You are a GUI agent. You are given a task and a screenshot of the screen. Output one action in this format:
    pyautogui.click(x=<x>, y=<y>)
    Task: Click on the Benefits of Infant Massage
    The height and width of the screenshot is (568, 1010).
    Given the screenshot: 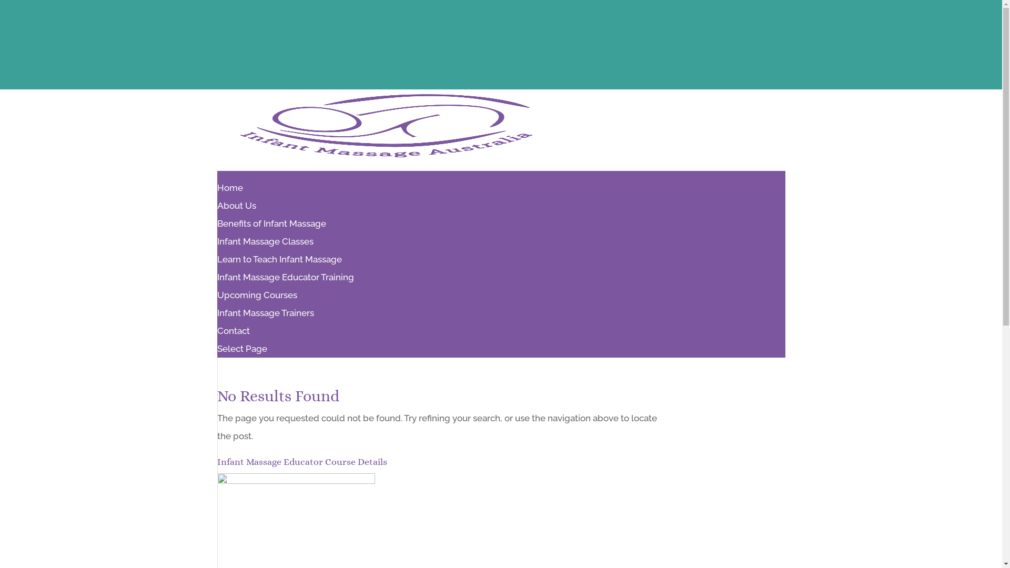 What is the action you would take?
    pyautogui.click(x=271, y=229)
    